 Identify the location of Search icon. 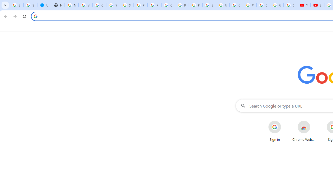
(35, 16).